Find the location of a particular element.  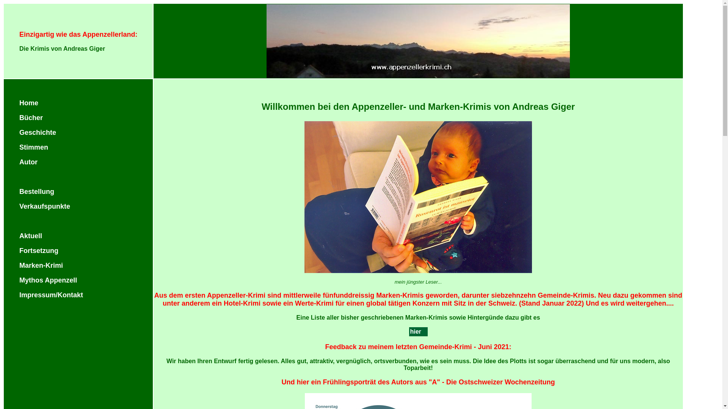

Marken-Krimi is located at coordinates (41, 265).